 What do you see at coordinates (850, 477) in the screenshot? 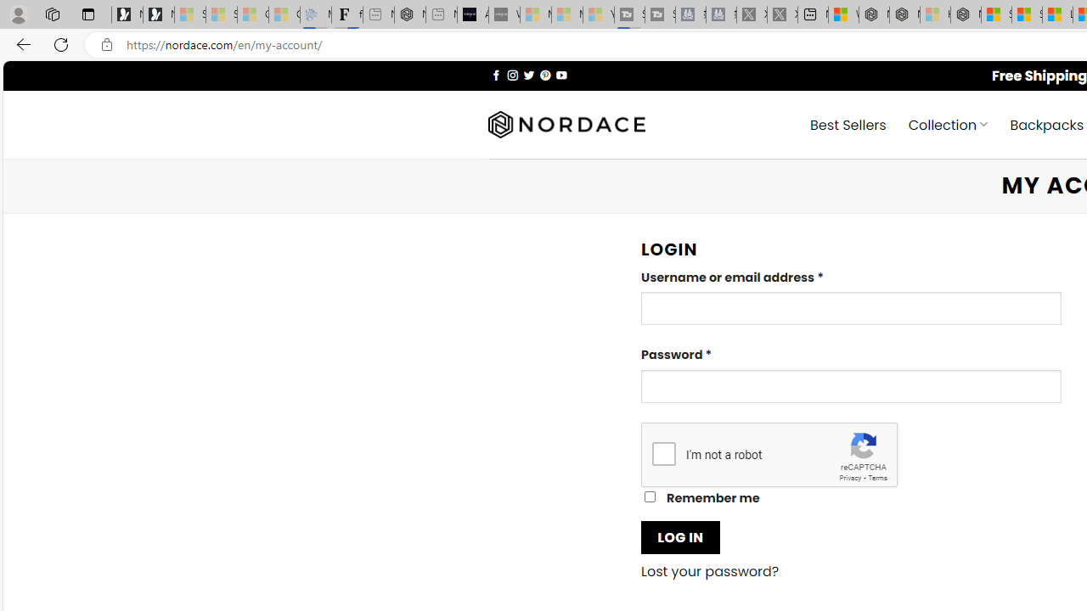
I see `Privacy` at bounding box center [850, 477].